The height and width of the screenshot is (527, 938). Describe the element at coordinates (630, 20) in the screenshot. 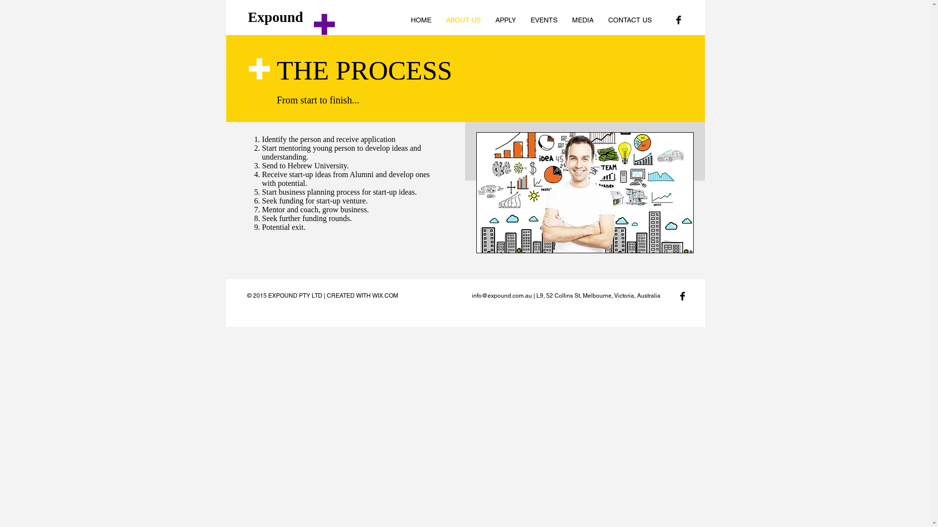

I see `CONTACT US` at that location.